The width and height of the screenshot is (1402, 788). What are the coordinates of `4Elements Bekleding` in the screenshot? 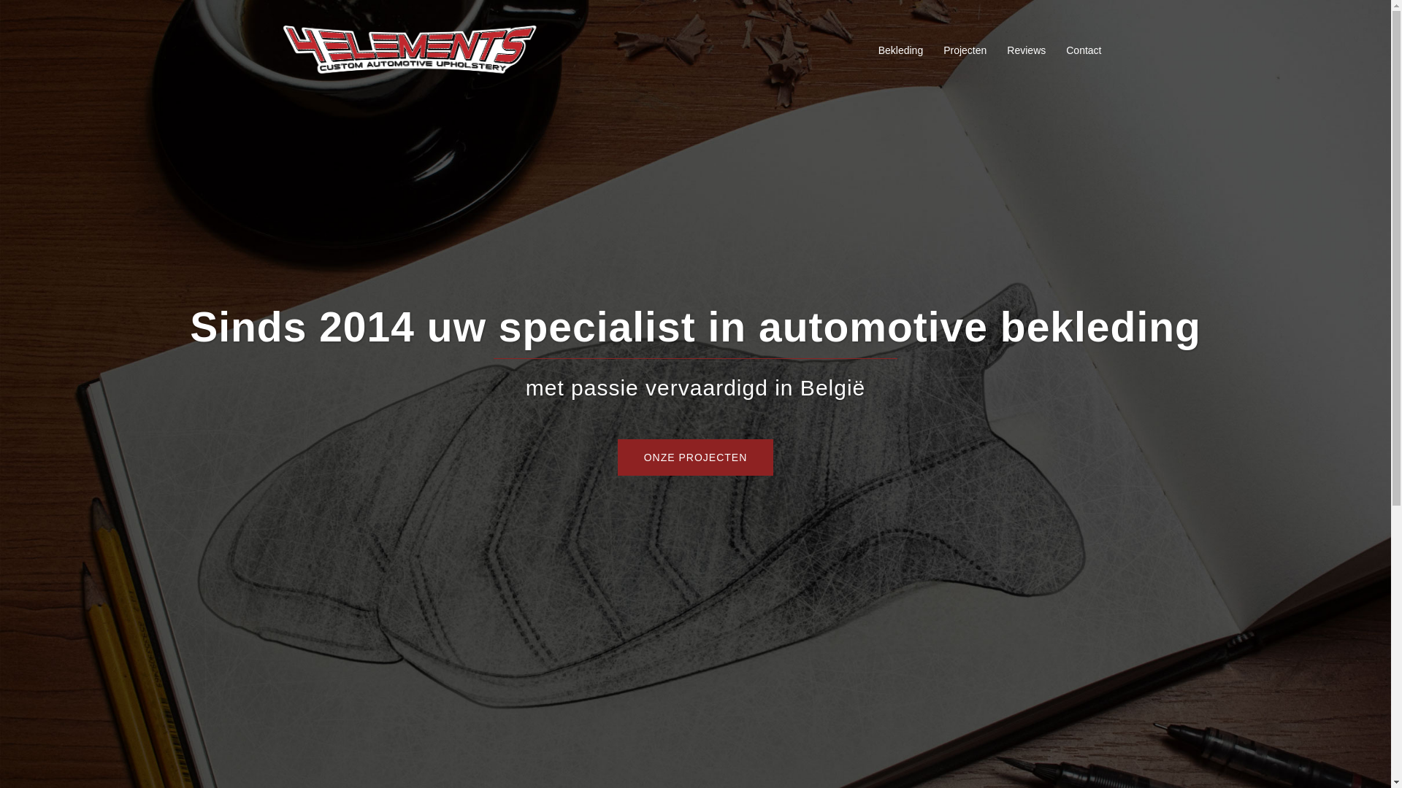 It's located at (409, 50).